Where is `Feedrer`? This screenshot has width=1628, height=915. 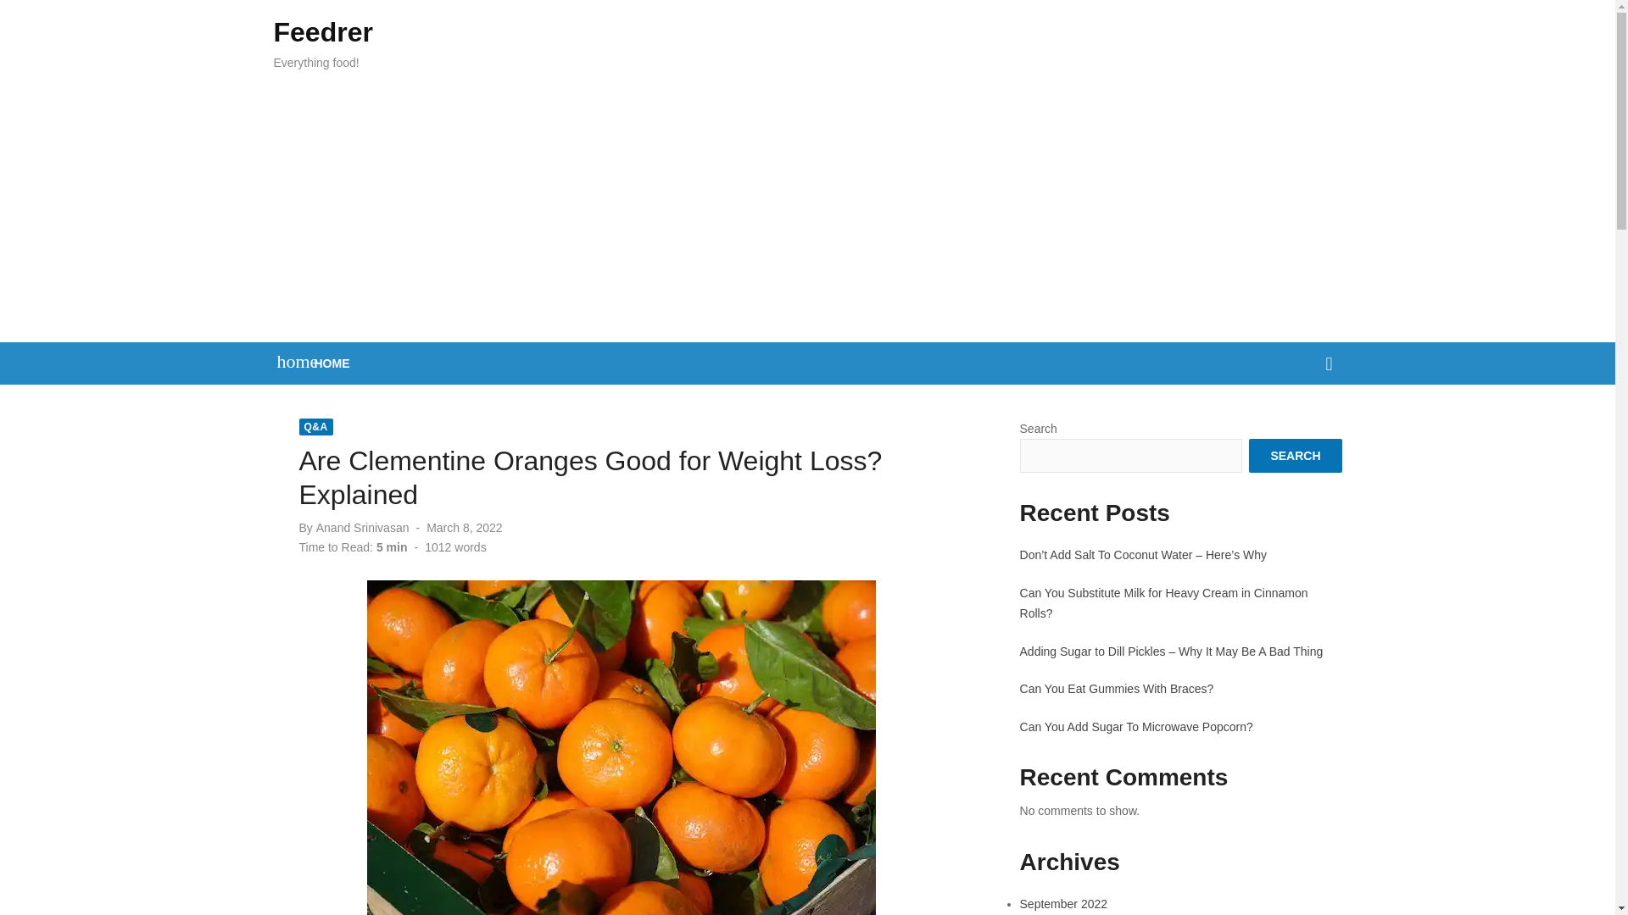
Feedrer is located at coordinates (322, 32).